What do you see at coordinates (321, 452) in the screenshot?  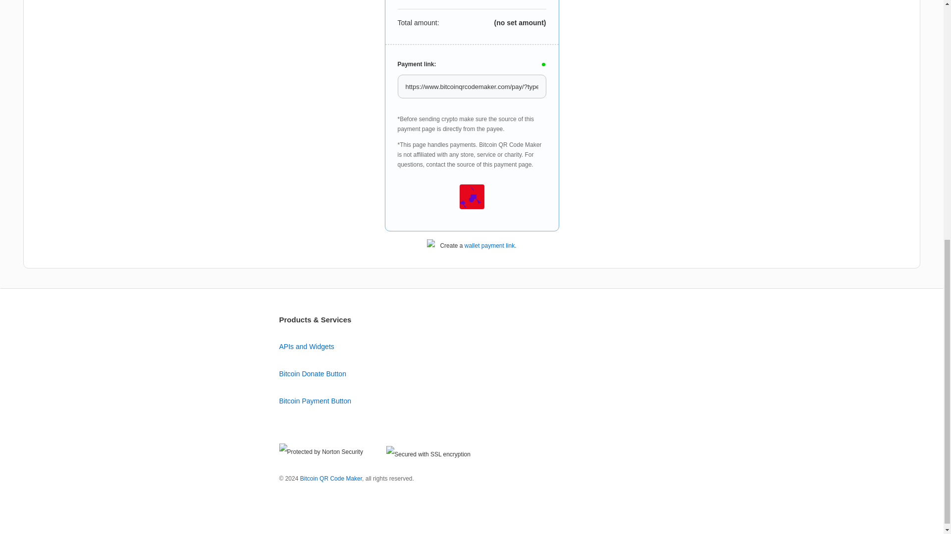 I see `Protected by Norton Security` at bounding box center [321, 452].